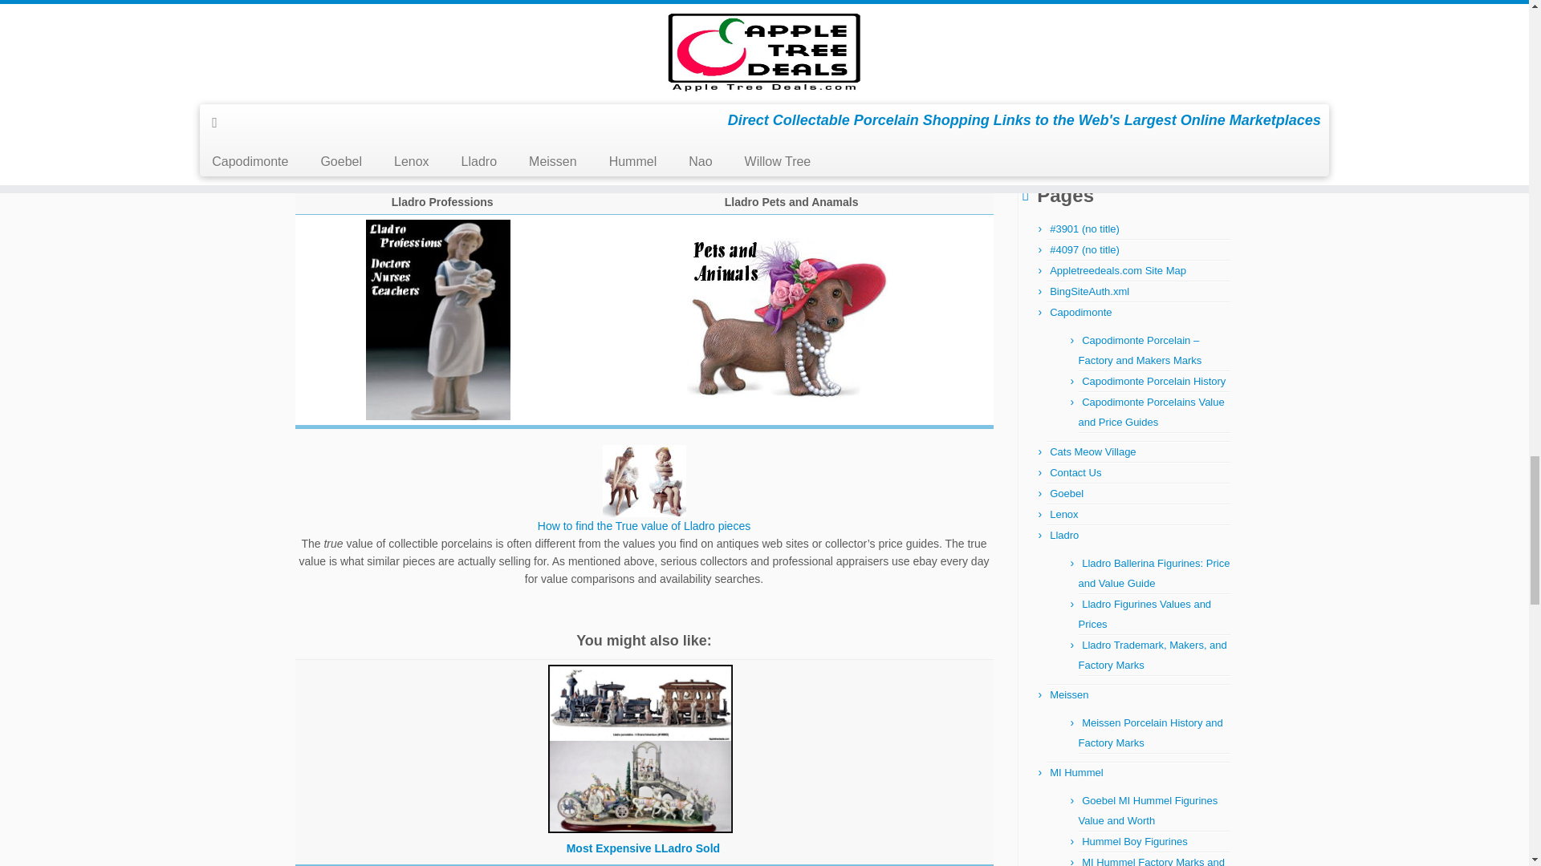  What do you see at coordinates (644, 526) in the screenshot?
I see `How to find the True value of Lladro pieces` at bounding box center [644, 526].